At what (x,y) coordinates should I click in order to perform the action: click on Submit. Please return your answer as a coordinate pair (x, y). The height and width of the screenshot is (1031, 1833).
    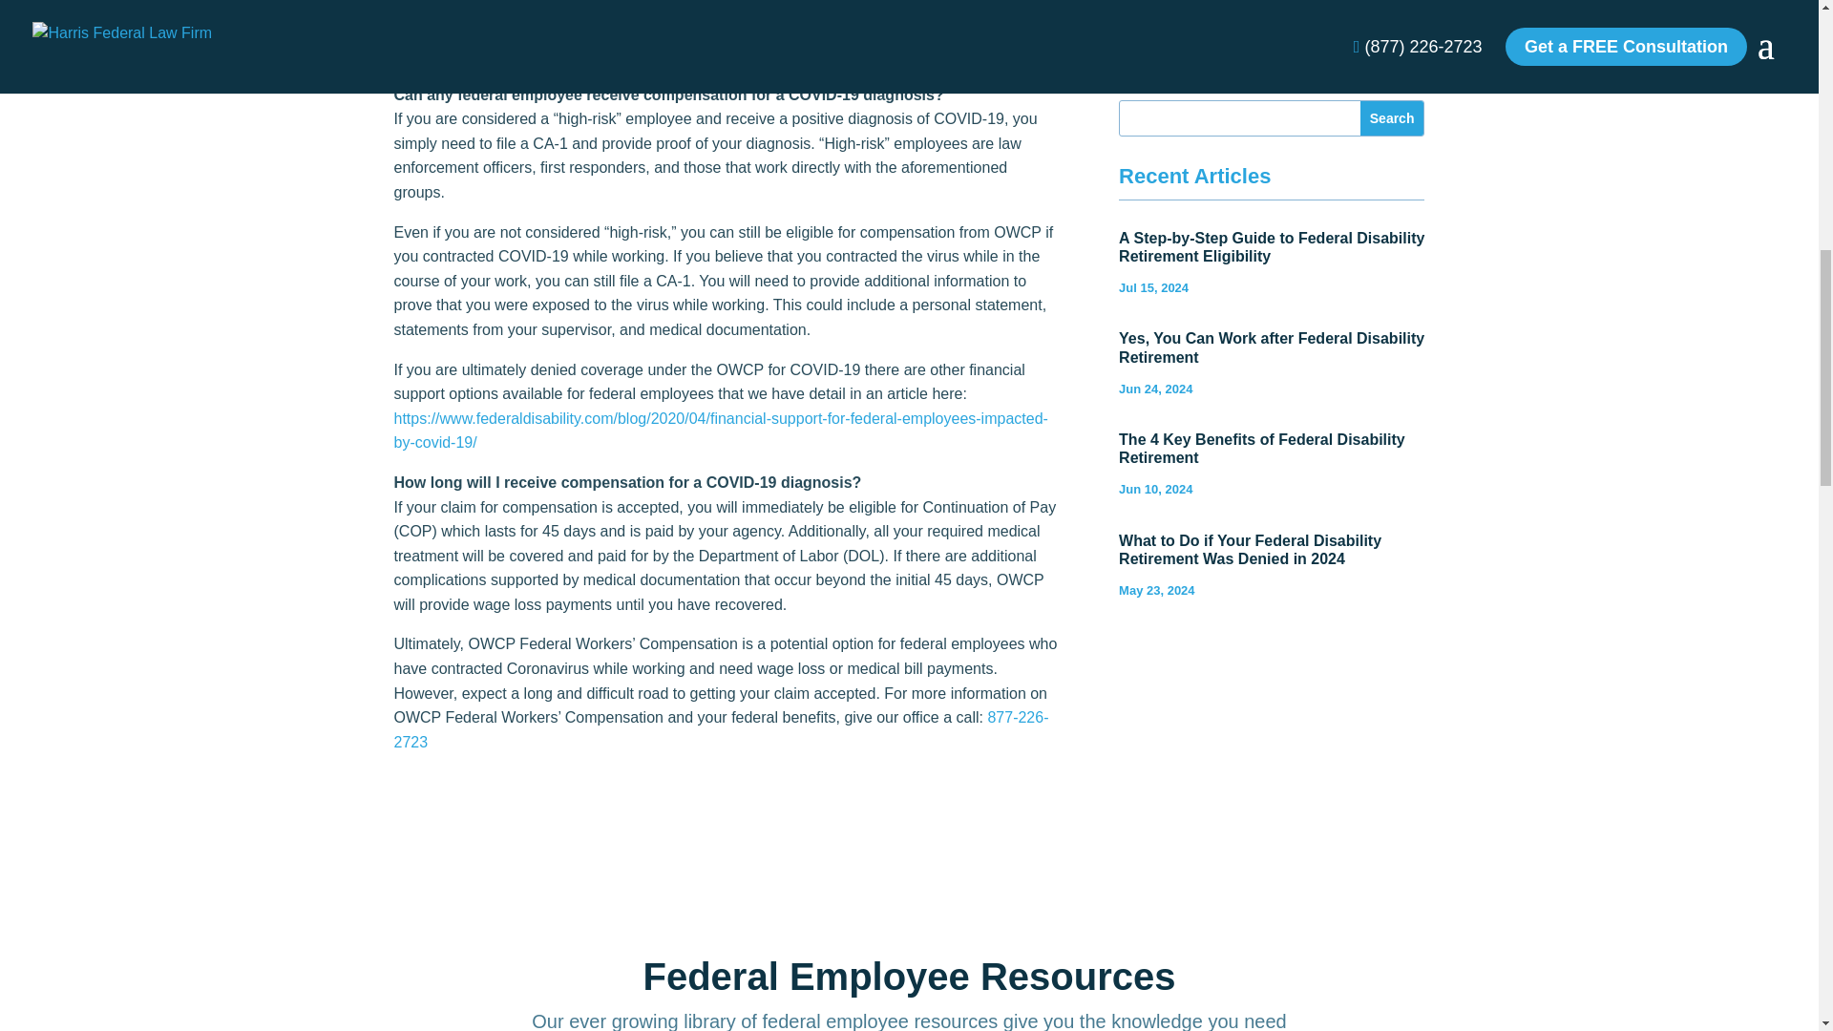
    Looking at the image, I should click on (1193, 4).